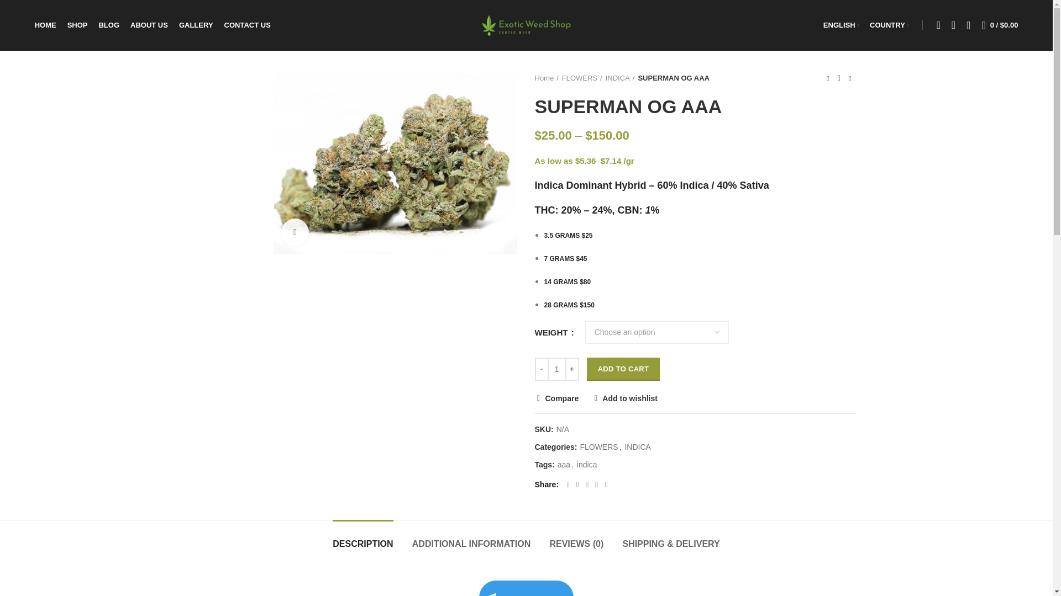  What do you see at coordinates (841, 25) in the screenshot?
I see `ENGLISH` at bounding box center [841, 25].